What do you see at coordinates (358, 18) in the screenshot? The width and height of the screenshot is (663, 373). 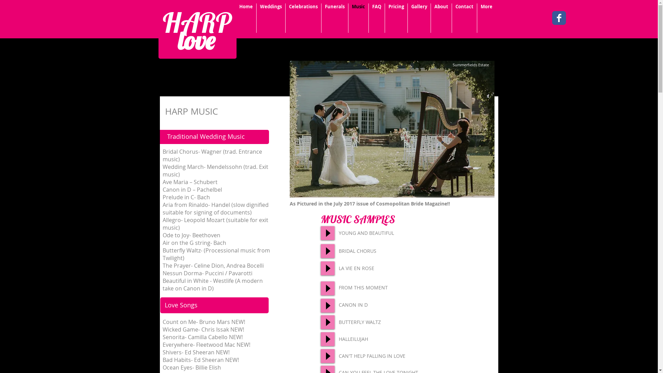 I see `Music` at bounding box center [358, 18].